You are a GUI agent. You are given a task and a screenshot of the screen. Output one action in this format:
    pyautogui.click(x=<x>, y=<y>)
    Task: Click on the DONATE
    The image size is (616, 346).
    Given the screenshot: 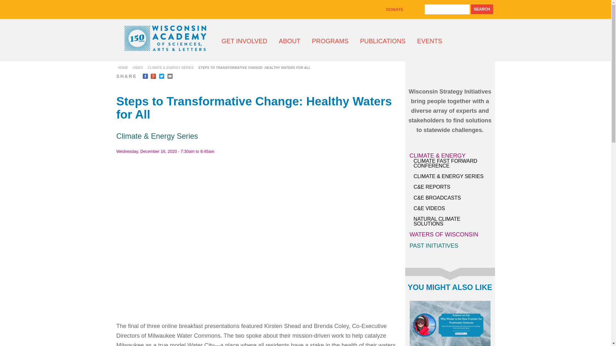 What is the action you would take?
    pyautogui.click(x=395, y=9)
    